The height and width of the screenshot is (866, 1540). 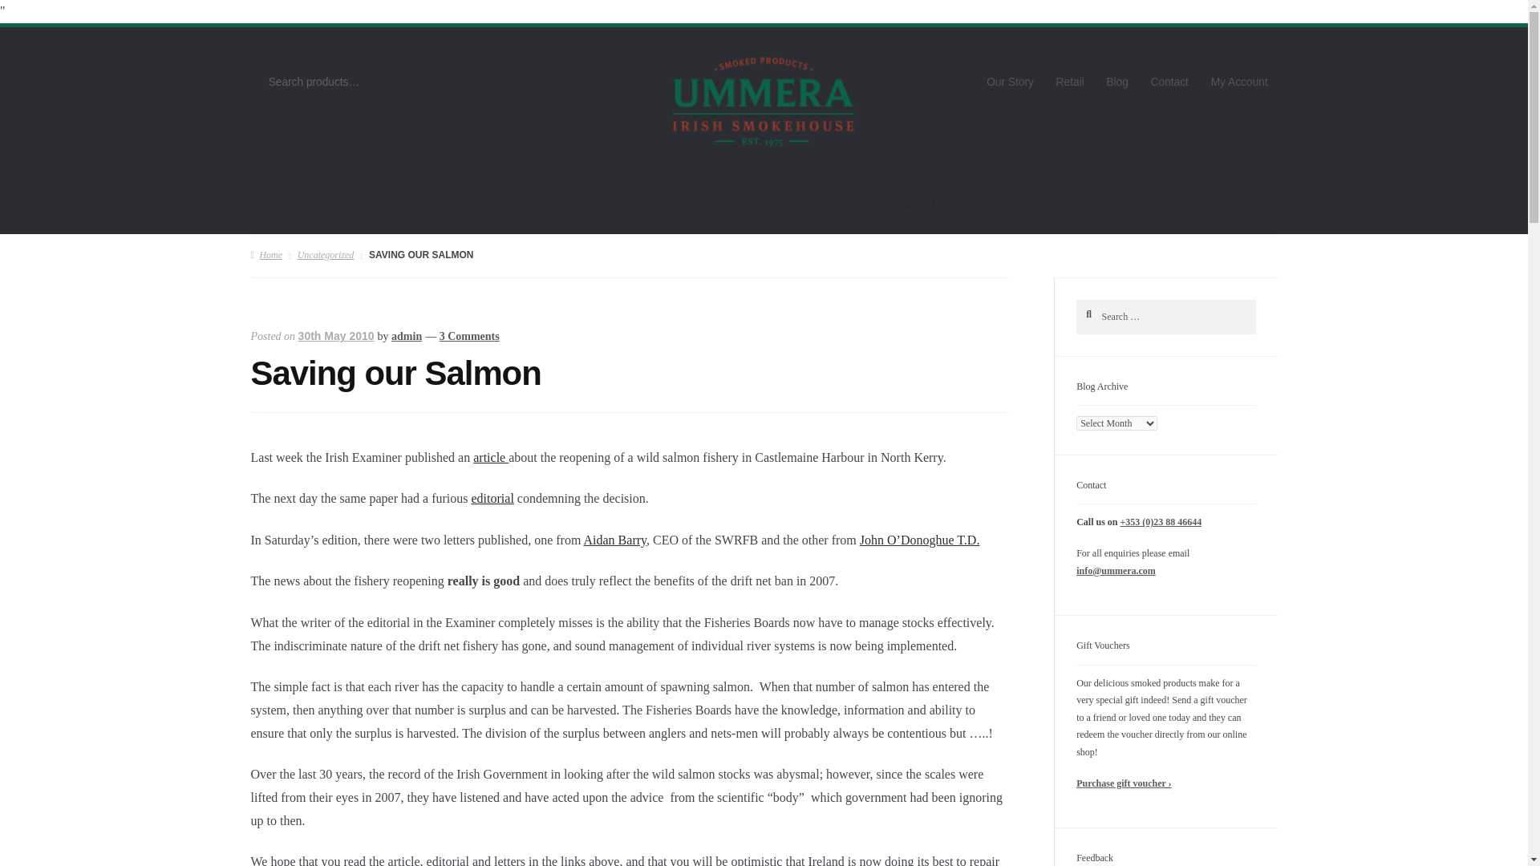 What do you see at coordinates (490, 457) in the screenshot?
I see `article` at bounding box center [490, 457].